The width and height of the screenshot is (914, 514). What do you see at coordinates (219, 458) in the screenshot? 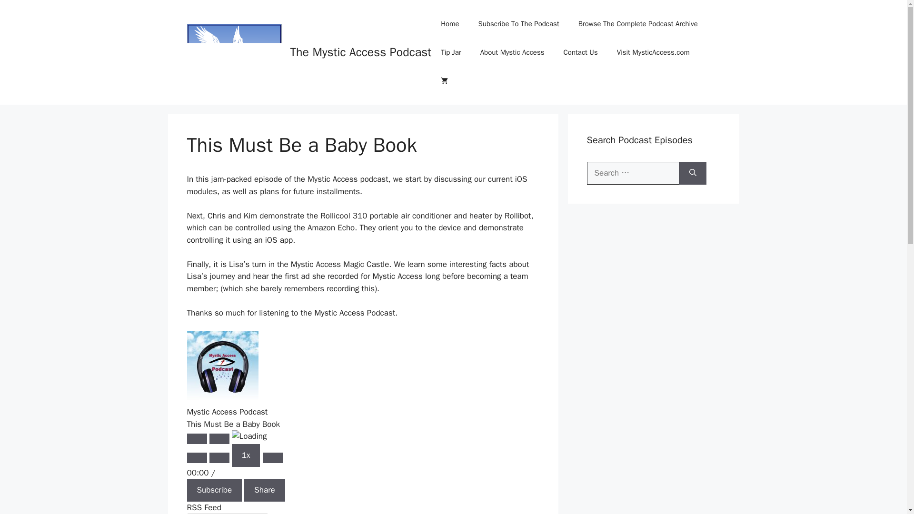
I see `Rewind 10 seconds` at bounding box center [219, 458].